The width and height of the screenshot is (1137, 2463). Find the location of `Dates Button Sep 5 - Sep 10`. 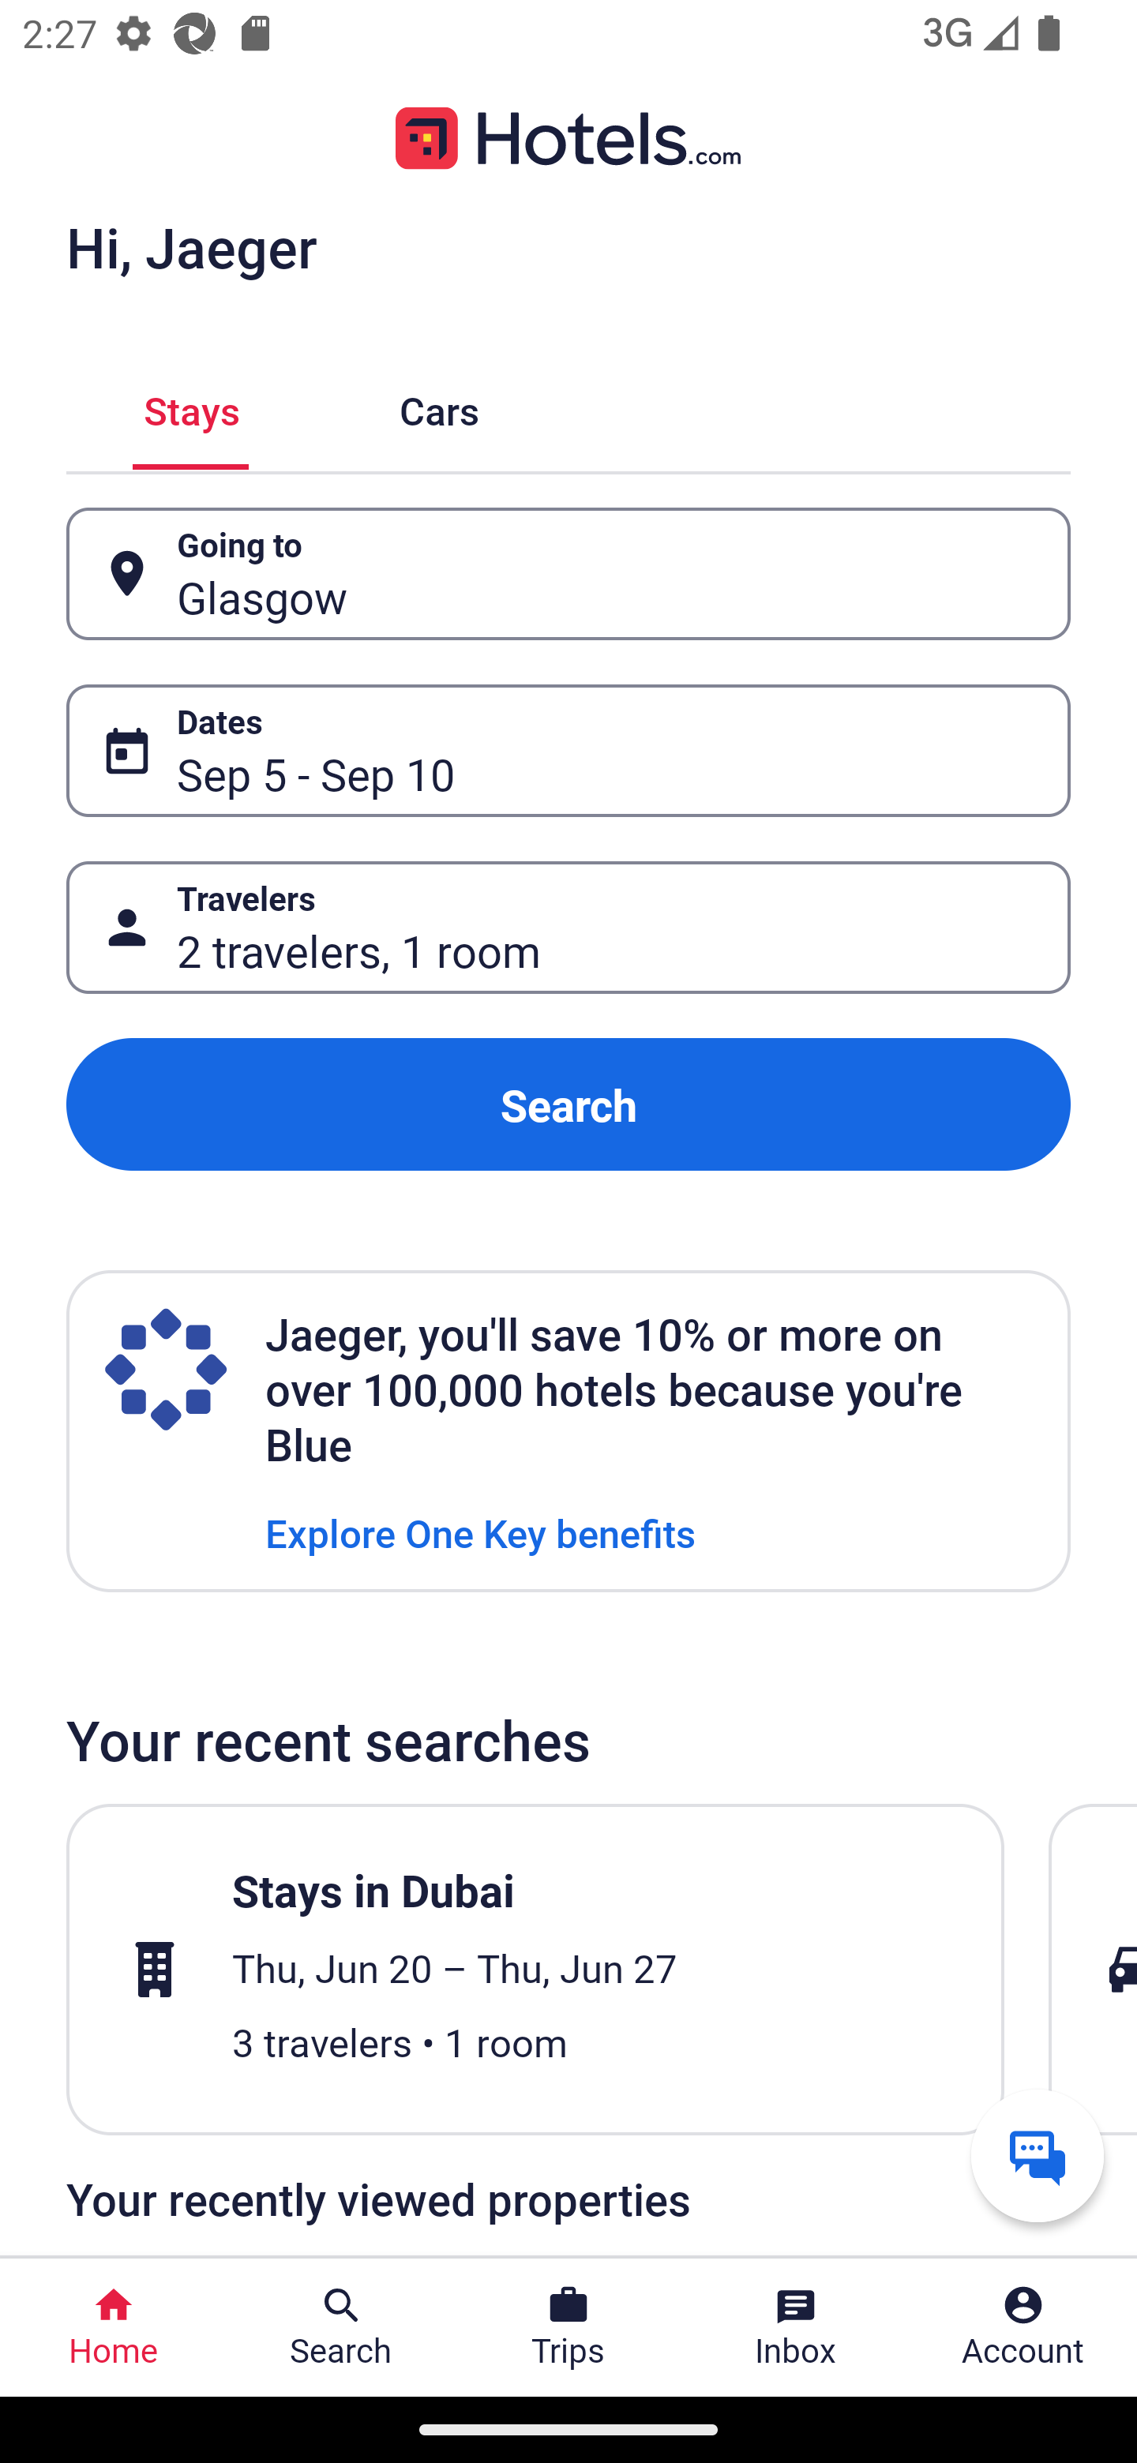

Dates Button Sep 5 - Sep 10 is located at coordinates (568, 751).